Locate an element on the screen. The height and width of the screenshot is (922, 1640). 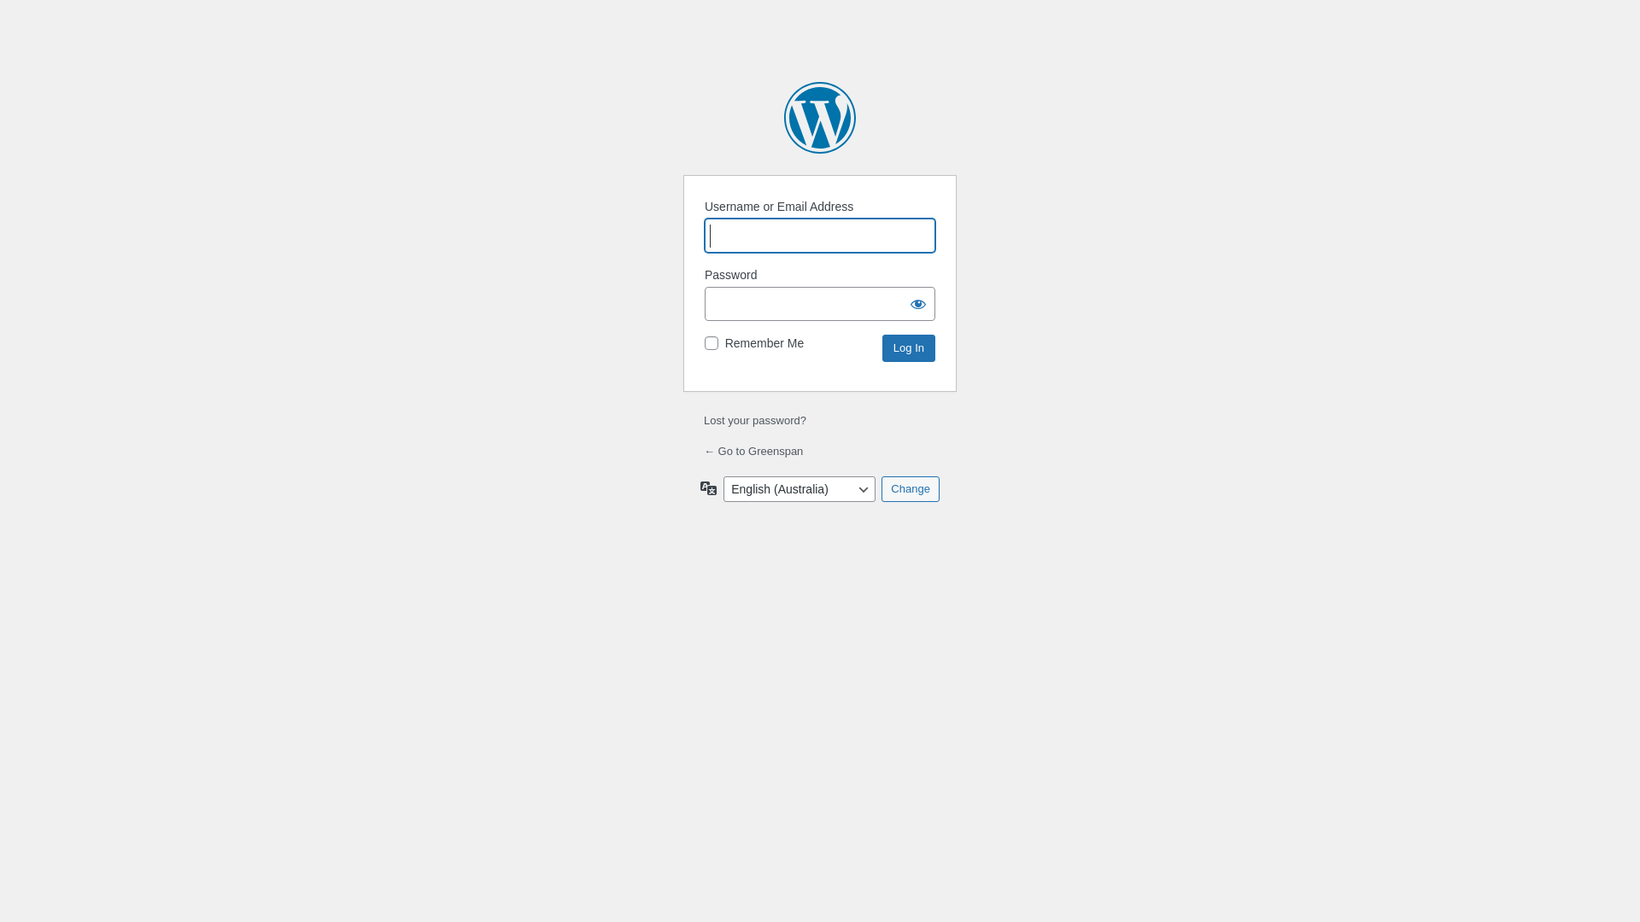
Change is located at coordinates (911, 489).